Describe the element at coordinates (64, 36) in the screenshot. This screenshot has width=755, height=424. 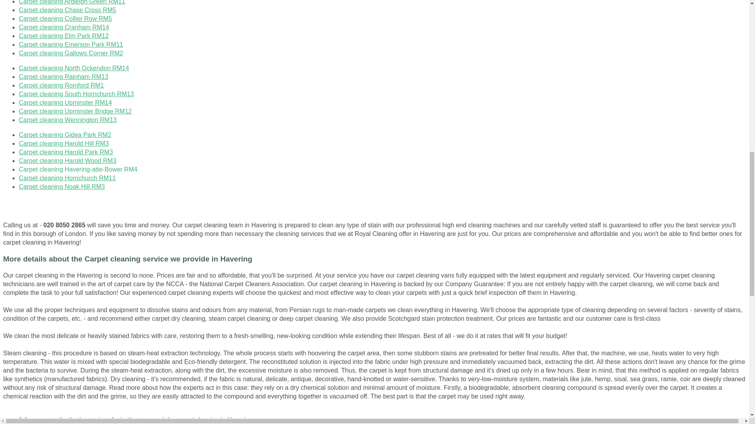
I see `Carpet cleaning Elm Park RM12` at that location.